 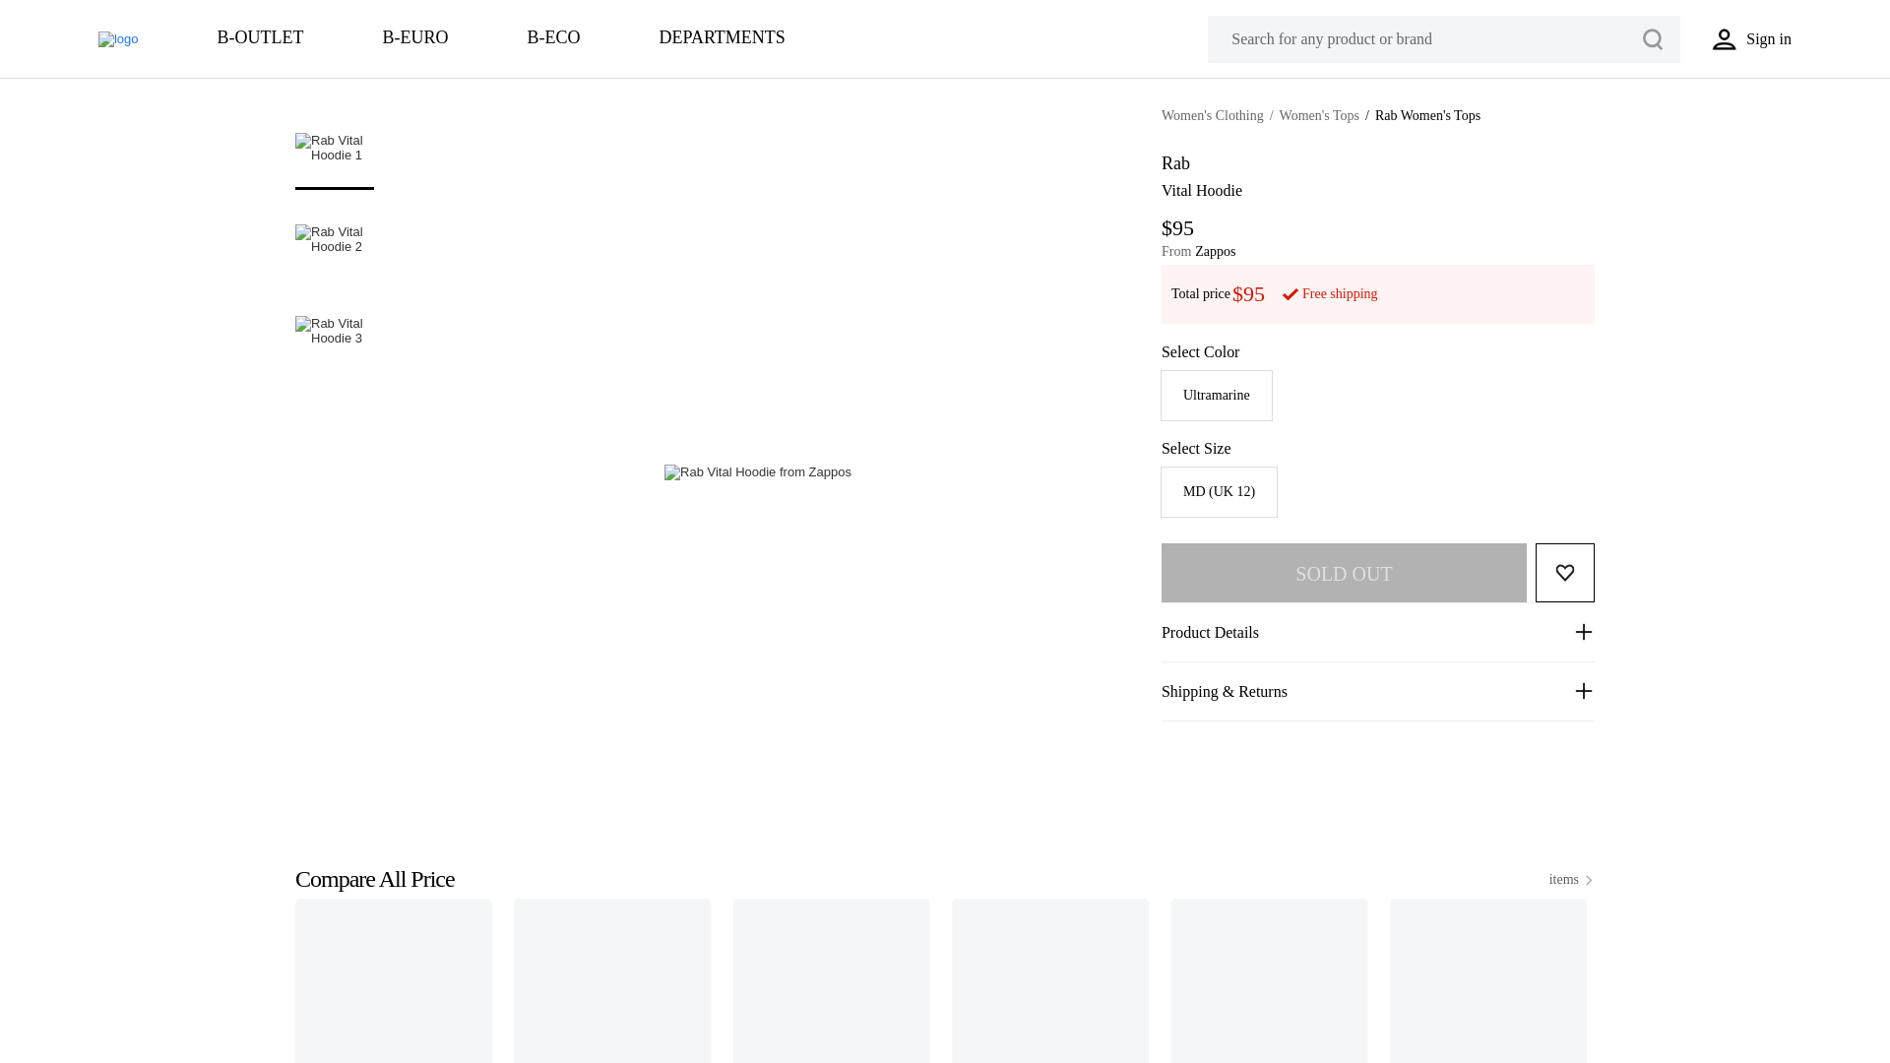 I want to click on Women's Clothing, so click(x=1213, y=116).